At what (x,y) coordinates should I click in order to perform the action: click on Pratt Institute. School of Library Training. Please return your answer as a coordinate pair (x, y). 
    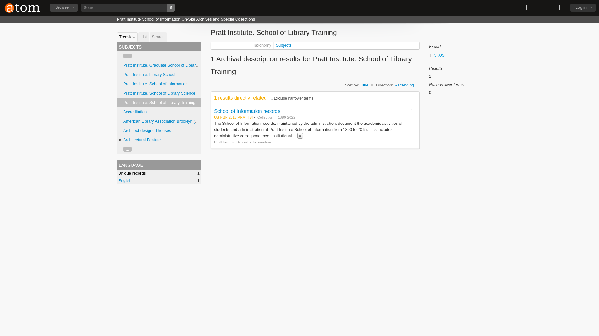
    Looking at the image, I should click on (159, 102).